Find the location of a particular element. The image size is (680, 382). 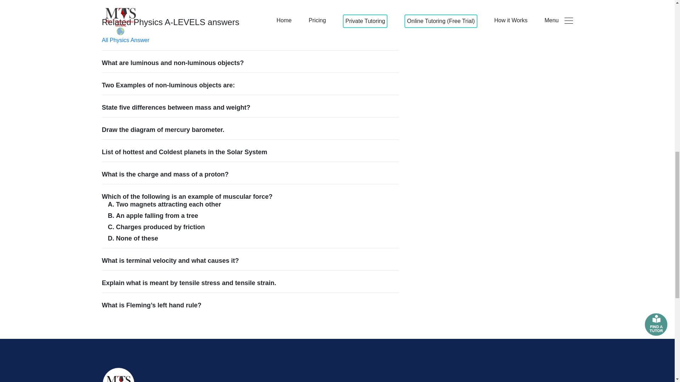

All Physics Answer is located at coordinates (126, 40).